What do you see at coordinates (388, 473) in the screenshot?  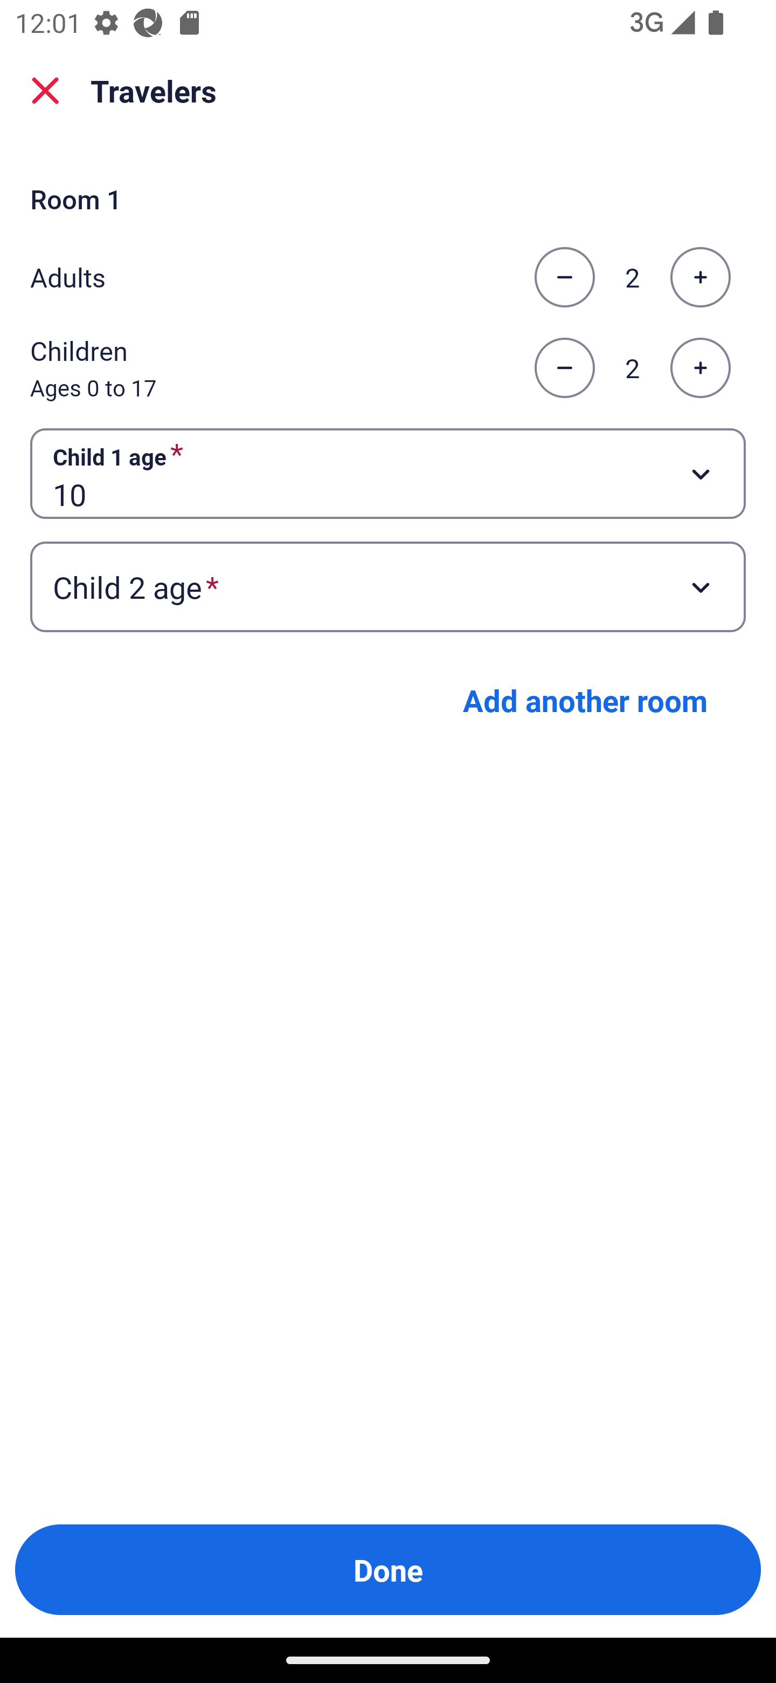 I see `Child 1 age required Button 10` at bounding box center [388, 473].